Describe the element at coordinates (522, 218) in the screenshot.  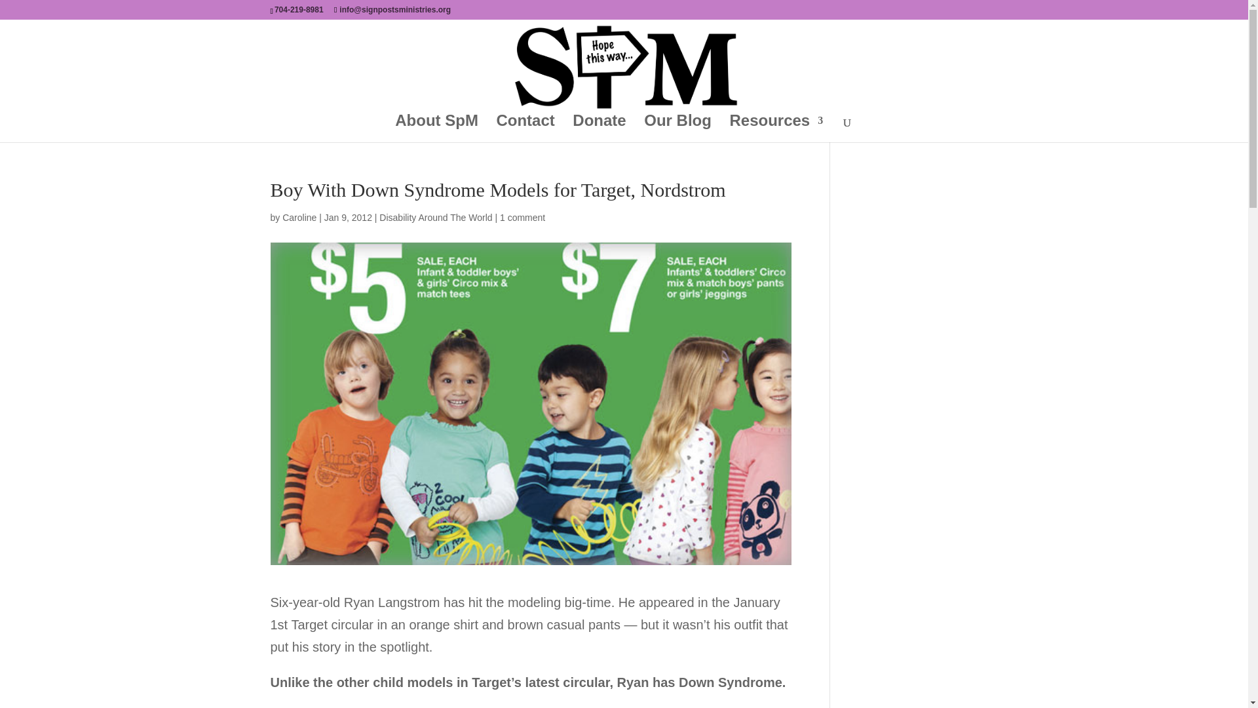
I see `1 comment` at that location.